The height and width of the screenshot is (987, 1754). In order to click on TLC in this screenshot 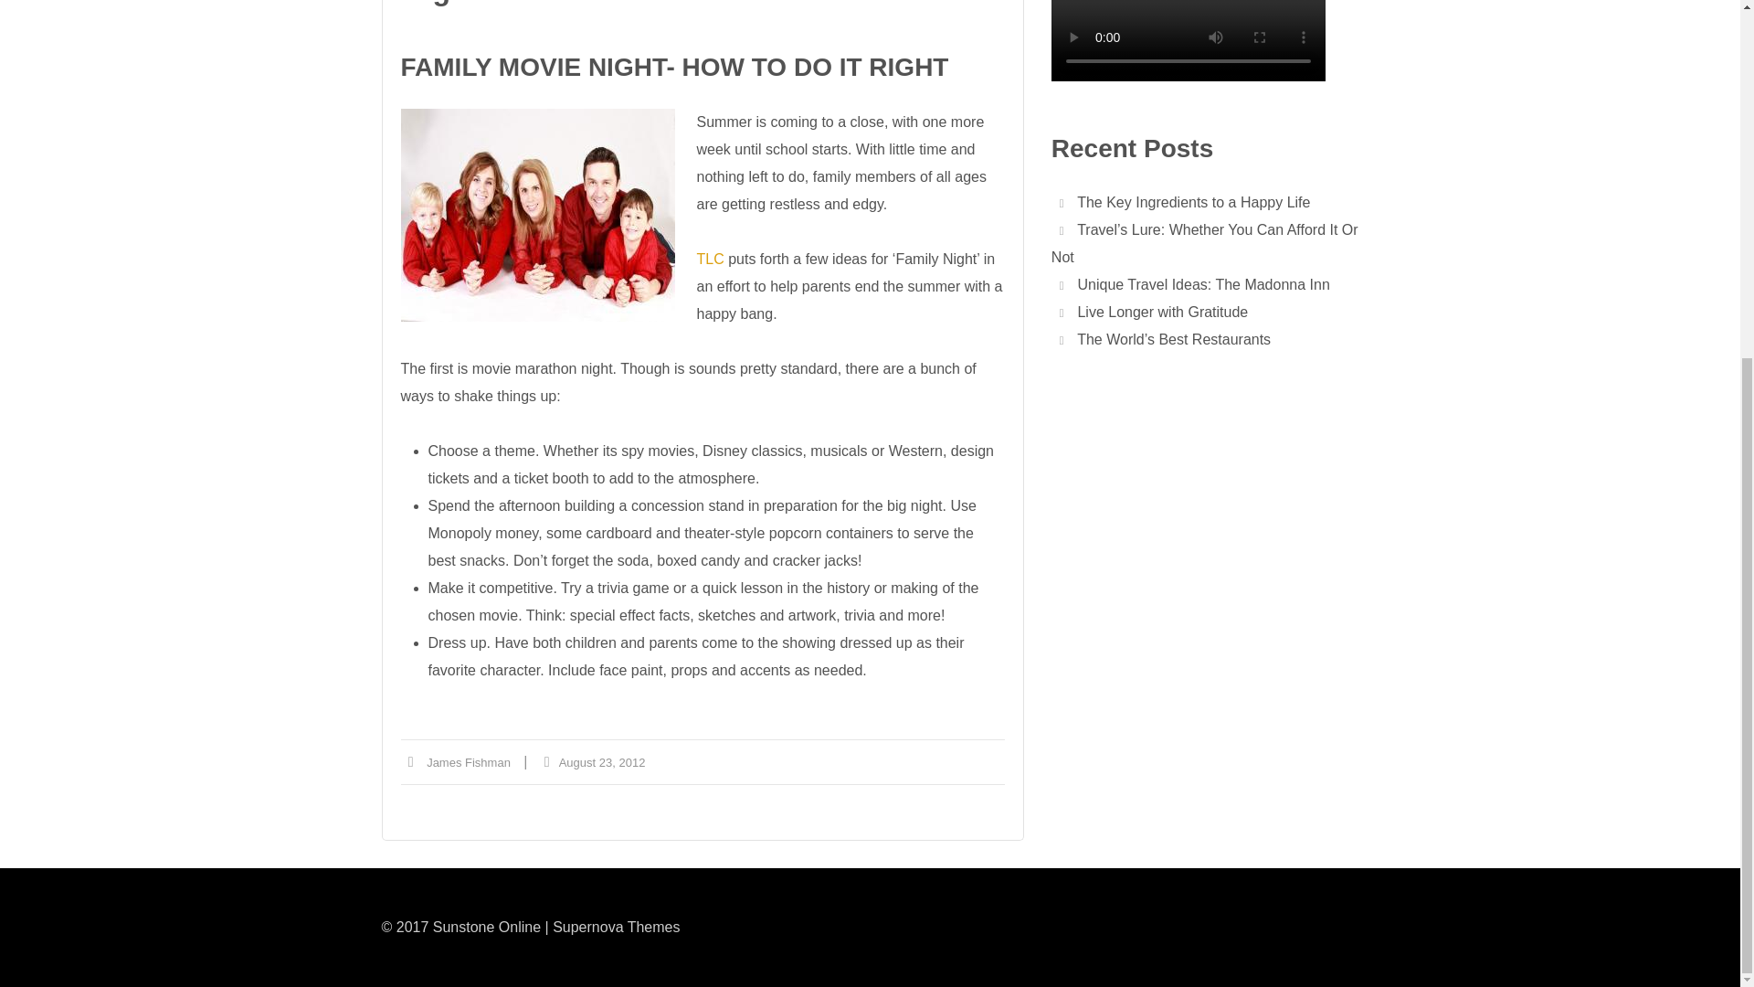, I will do `click(712, 259)`.